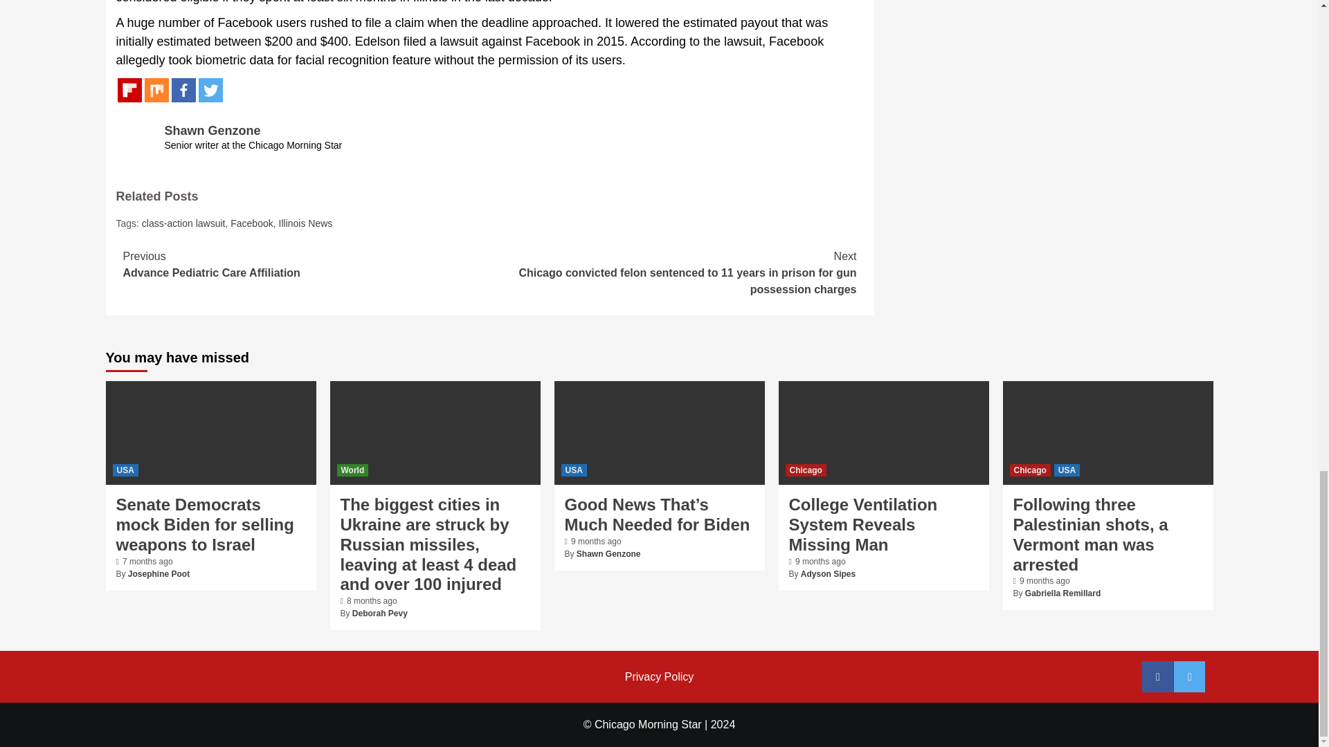  Describe the element at coordinates (210, 90) in the screenshot. I see `Twitter` at that location.